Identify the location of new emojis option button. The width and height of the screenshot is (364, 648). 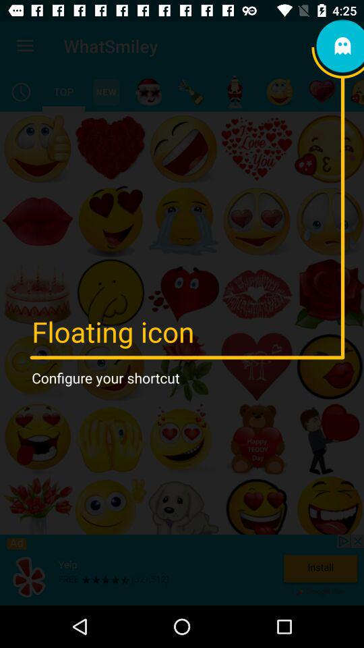
(107, 92).